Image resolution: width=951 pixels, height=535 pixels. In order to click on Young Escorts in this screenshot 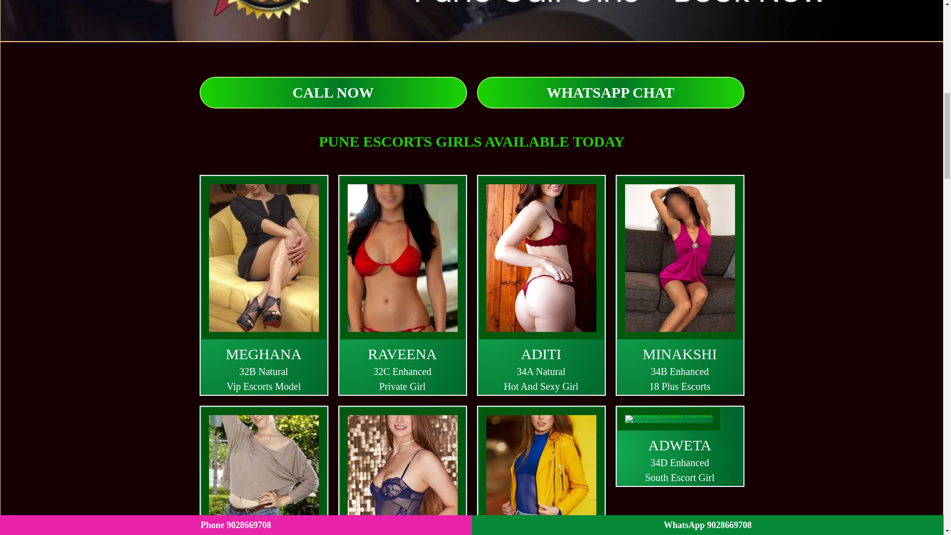, I will do `click(669, 419)`.